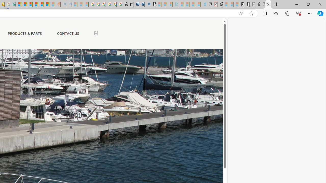  What do you see at coordinates (130, 5) in the screenshot?
I see `Wallet` at bounding box center [130, 5].